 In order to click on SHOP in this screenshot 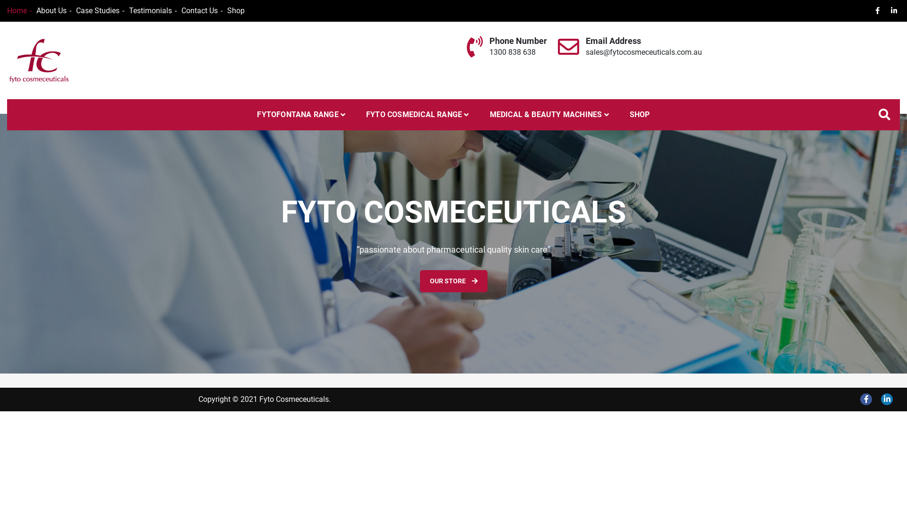, I will do `click(640, 115)`.